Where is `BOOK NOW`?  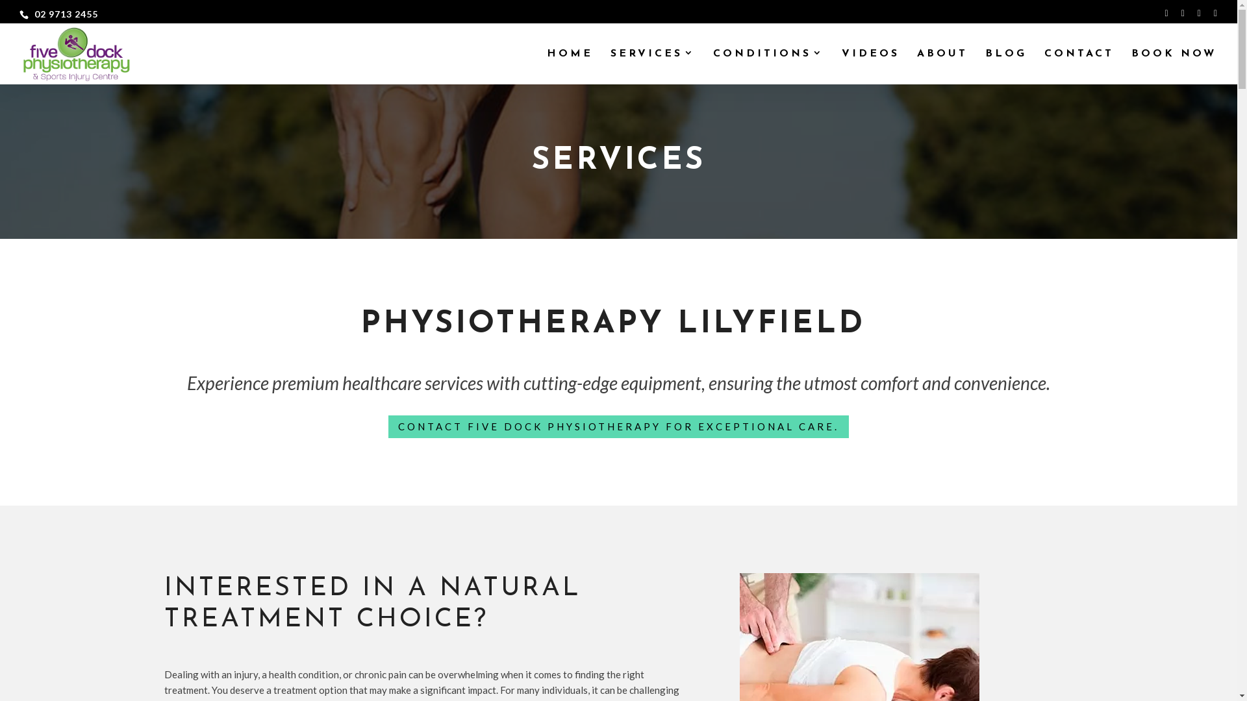 BOOK NOW is located at coordinates (1174, 67).